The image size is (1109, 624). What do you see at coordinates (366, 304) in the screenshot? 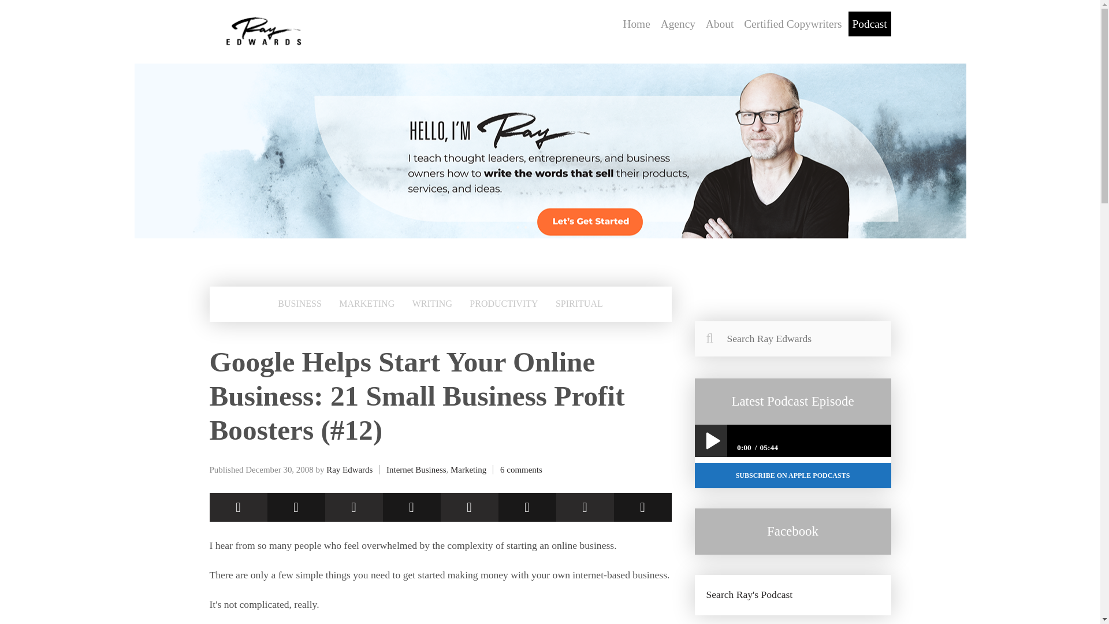
I see `MARKETING` at bounding box center [366, 304].